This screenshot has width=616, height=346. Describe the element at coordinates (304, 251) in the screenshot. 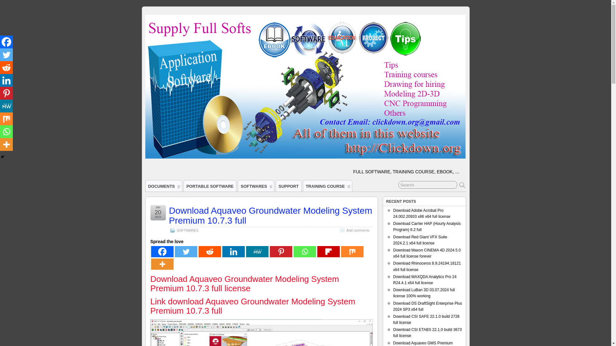

I see `Whatsapp` at that location.